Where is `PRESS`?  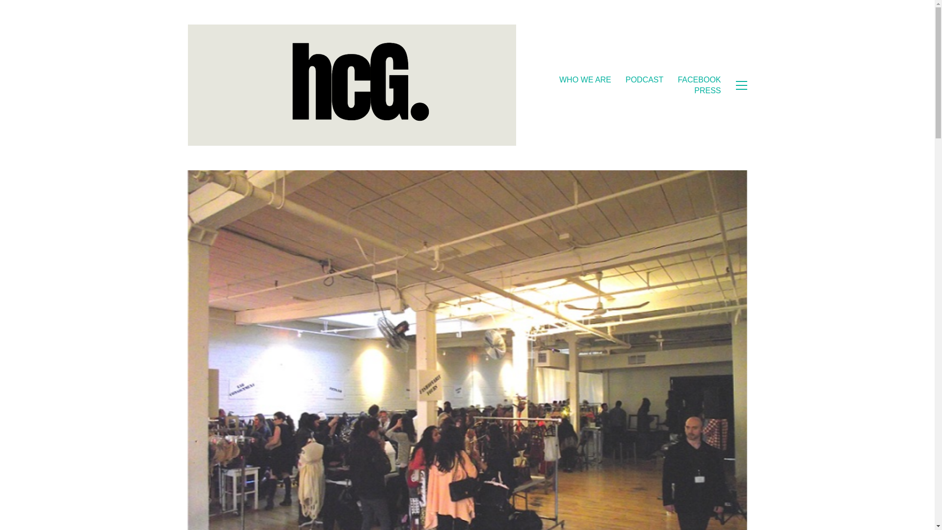
PRESS is located at coordinates (707, 90).